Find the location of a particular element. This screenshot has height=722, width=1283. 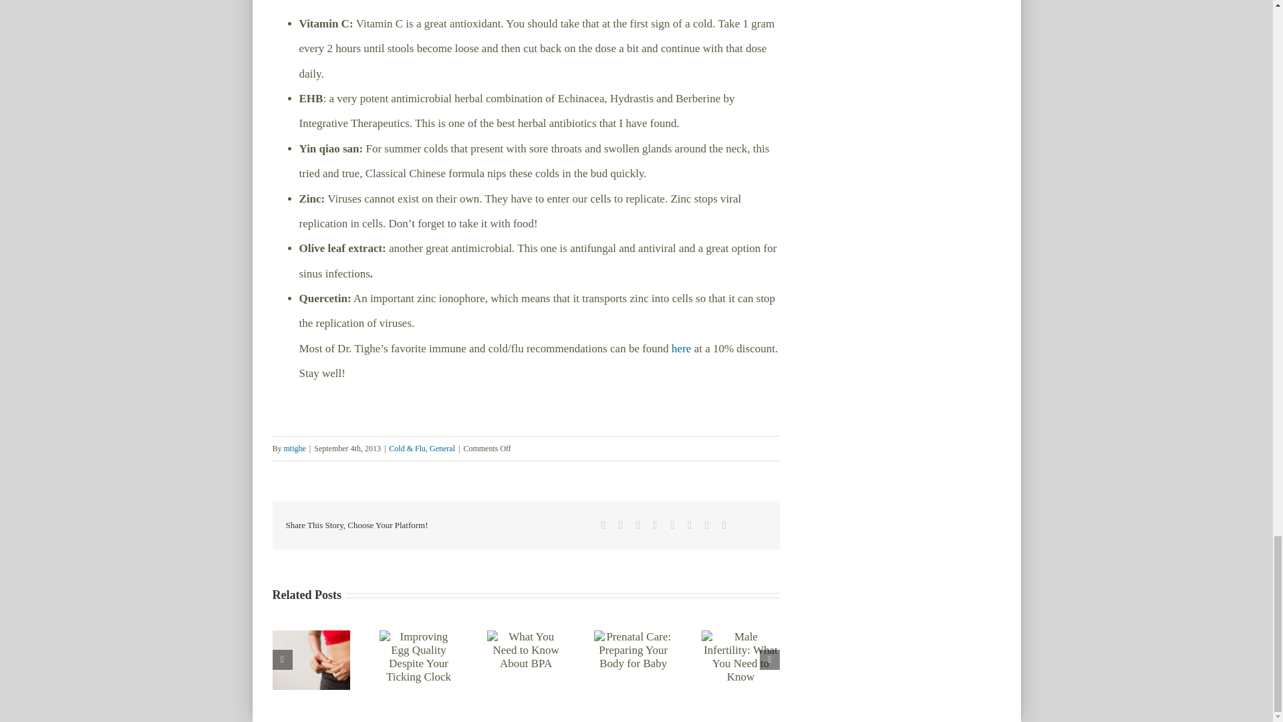

here is located at coordinates (681, 348).